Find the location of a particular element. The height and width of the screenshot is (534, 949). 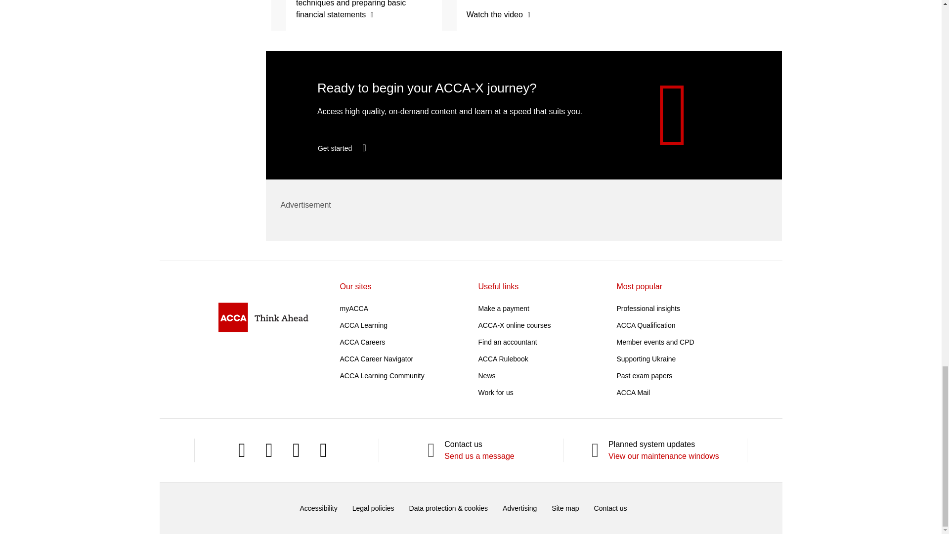

myACCA is located at coordinates (354, 308).